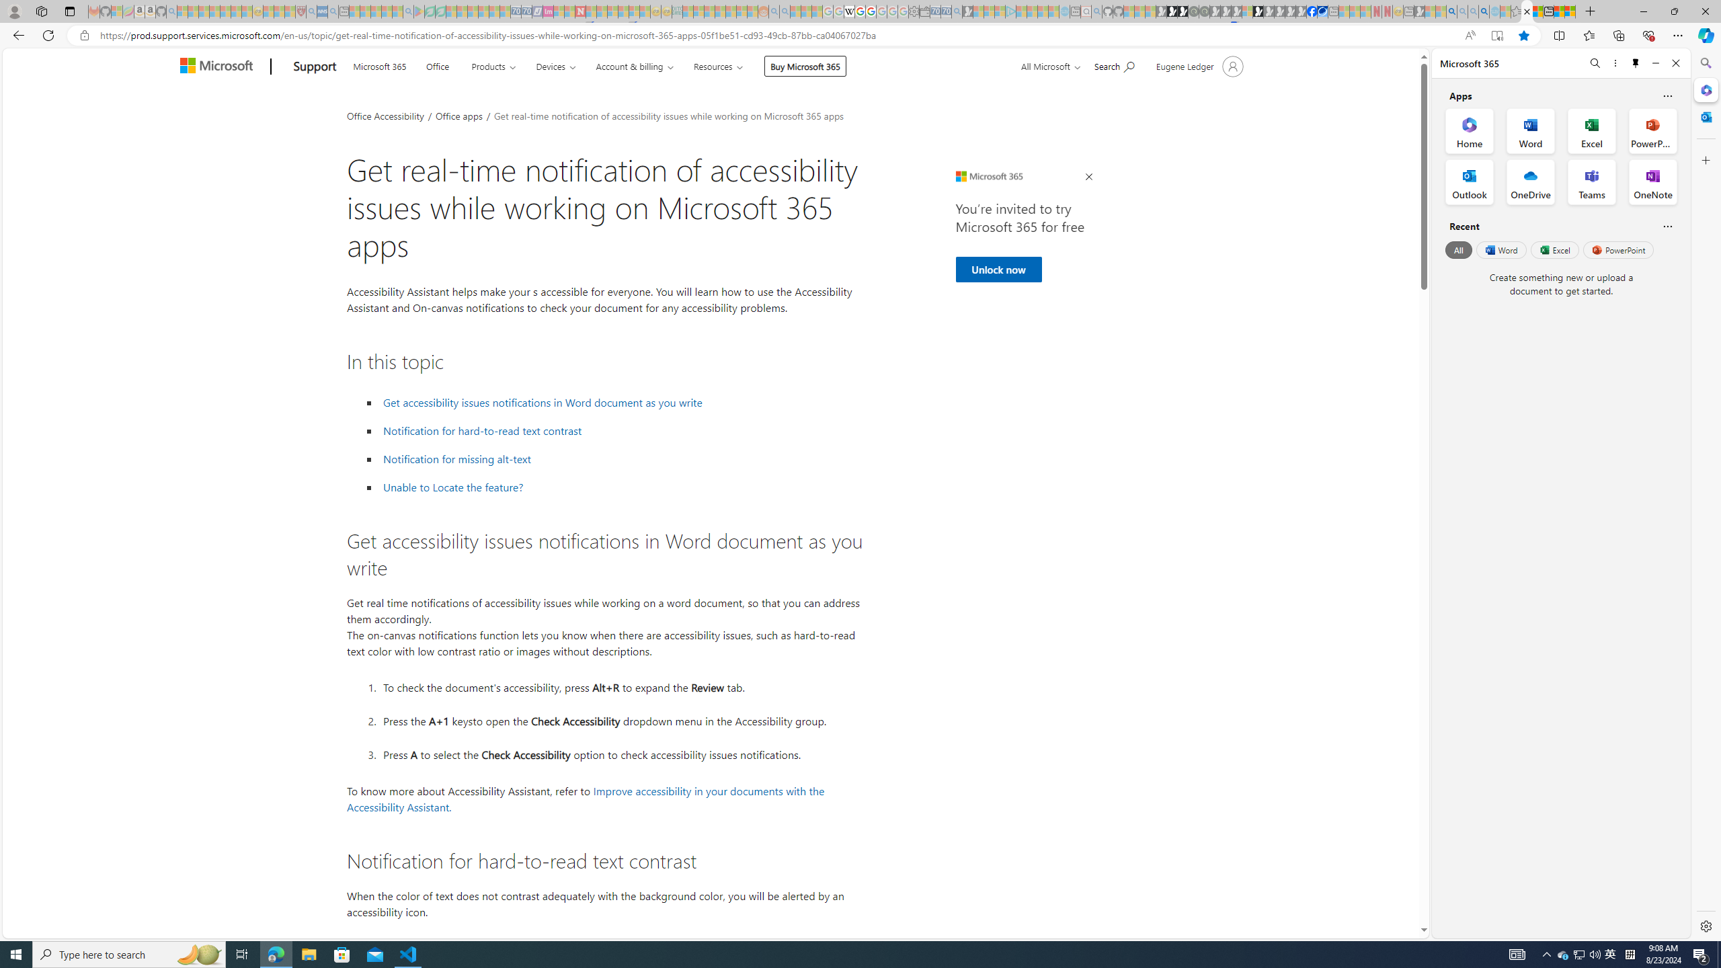 Image resolution: width=1721 pixels, height=968 pixels. What do you see at coordinates (677, 11) in the screenshot?
I see `DITOGAMES AG Imprint - Sleeping` at bounding box center [677, 11].